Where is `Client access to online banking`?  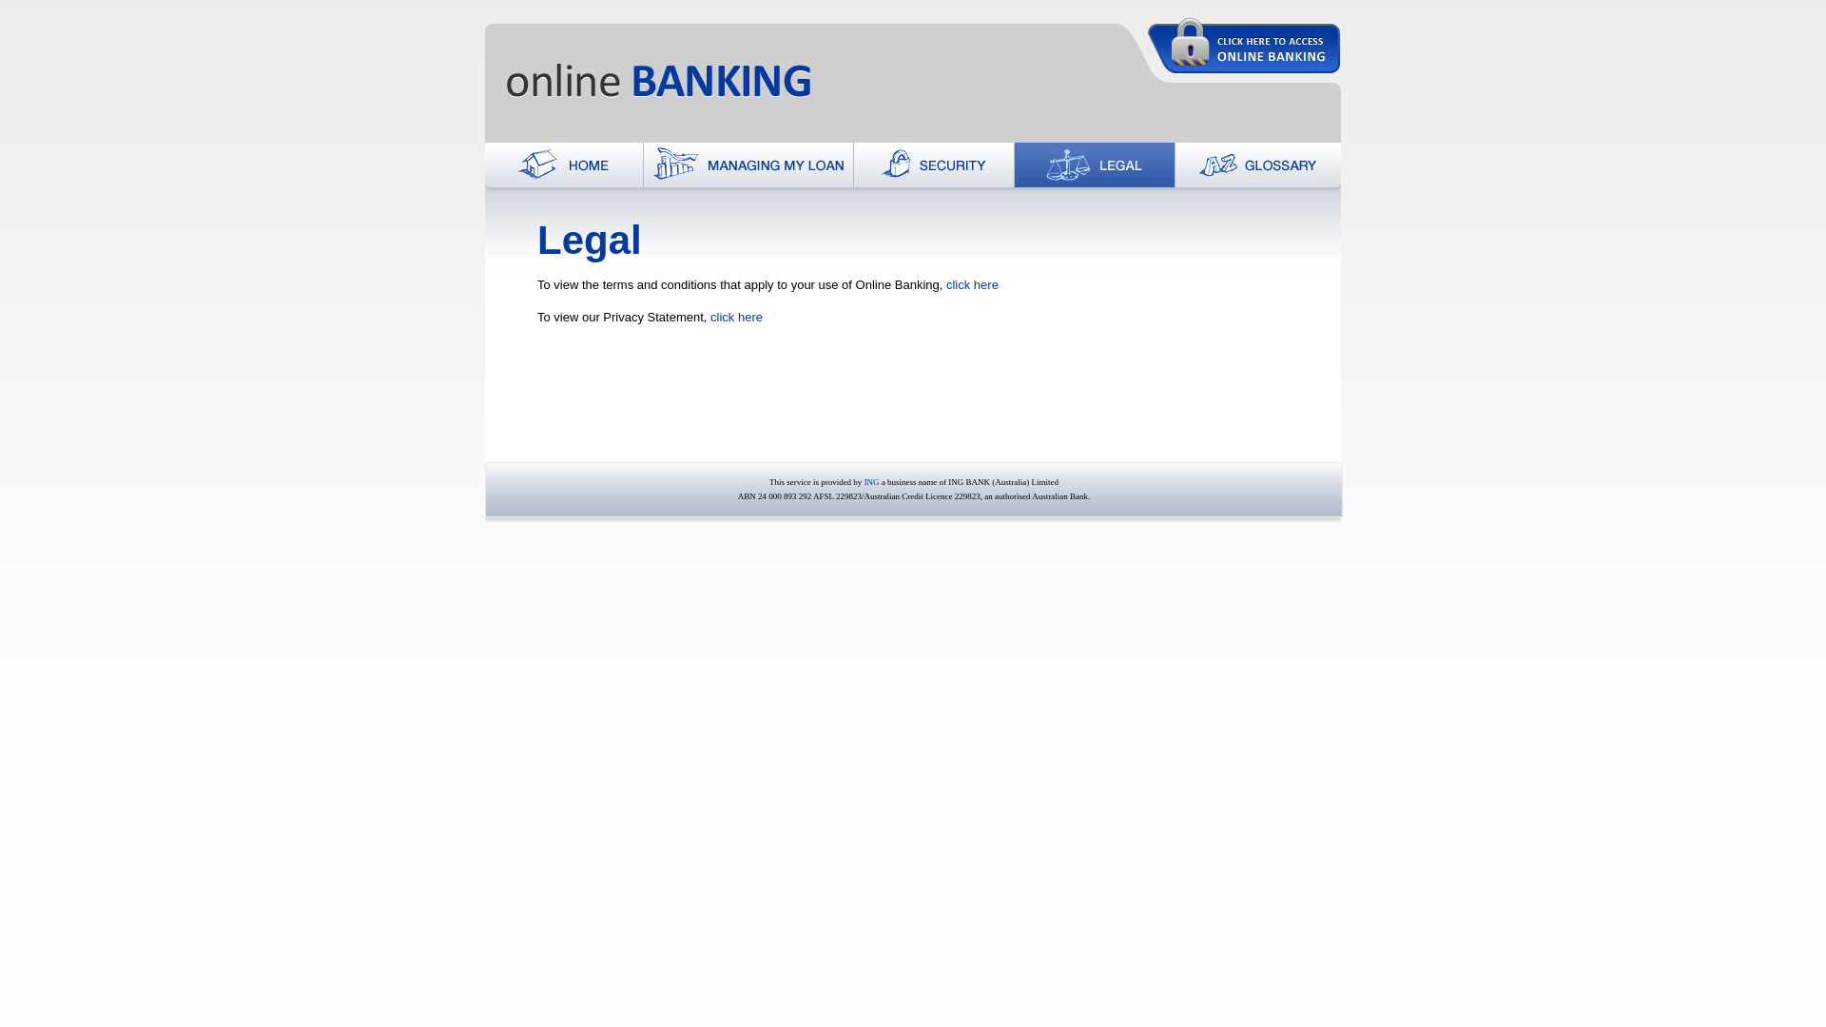 Client access to online banking is located at coordinates (1244, 46).